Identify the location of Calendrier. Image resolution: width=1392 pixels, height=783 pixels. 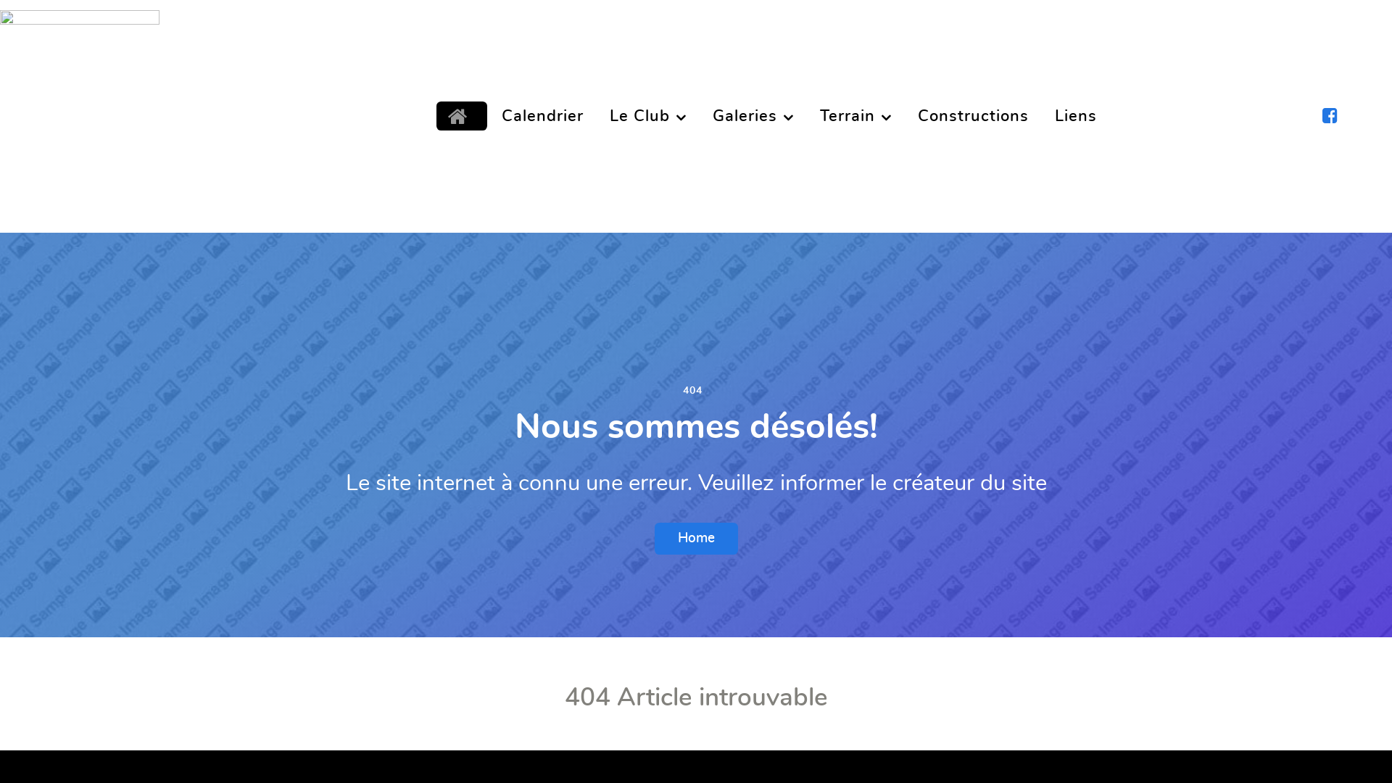
(542, 116).